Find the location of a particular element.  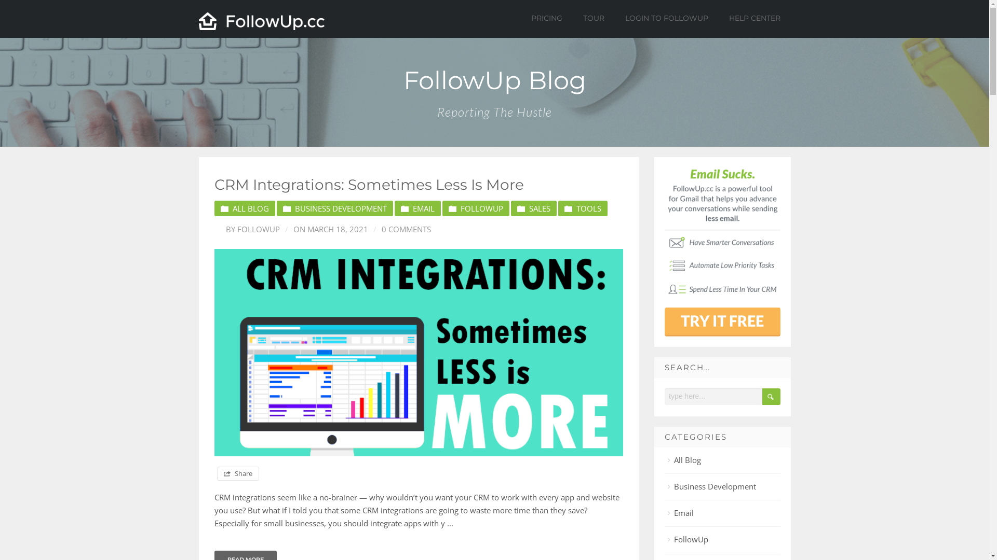

PRICING is located at coordinates (547, 18).